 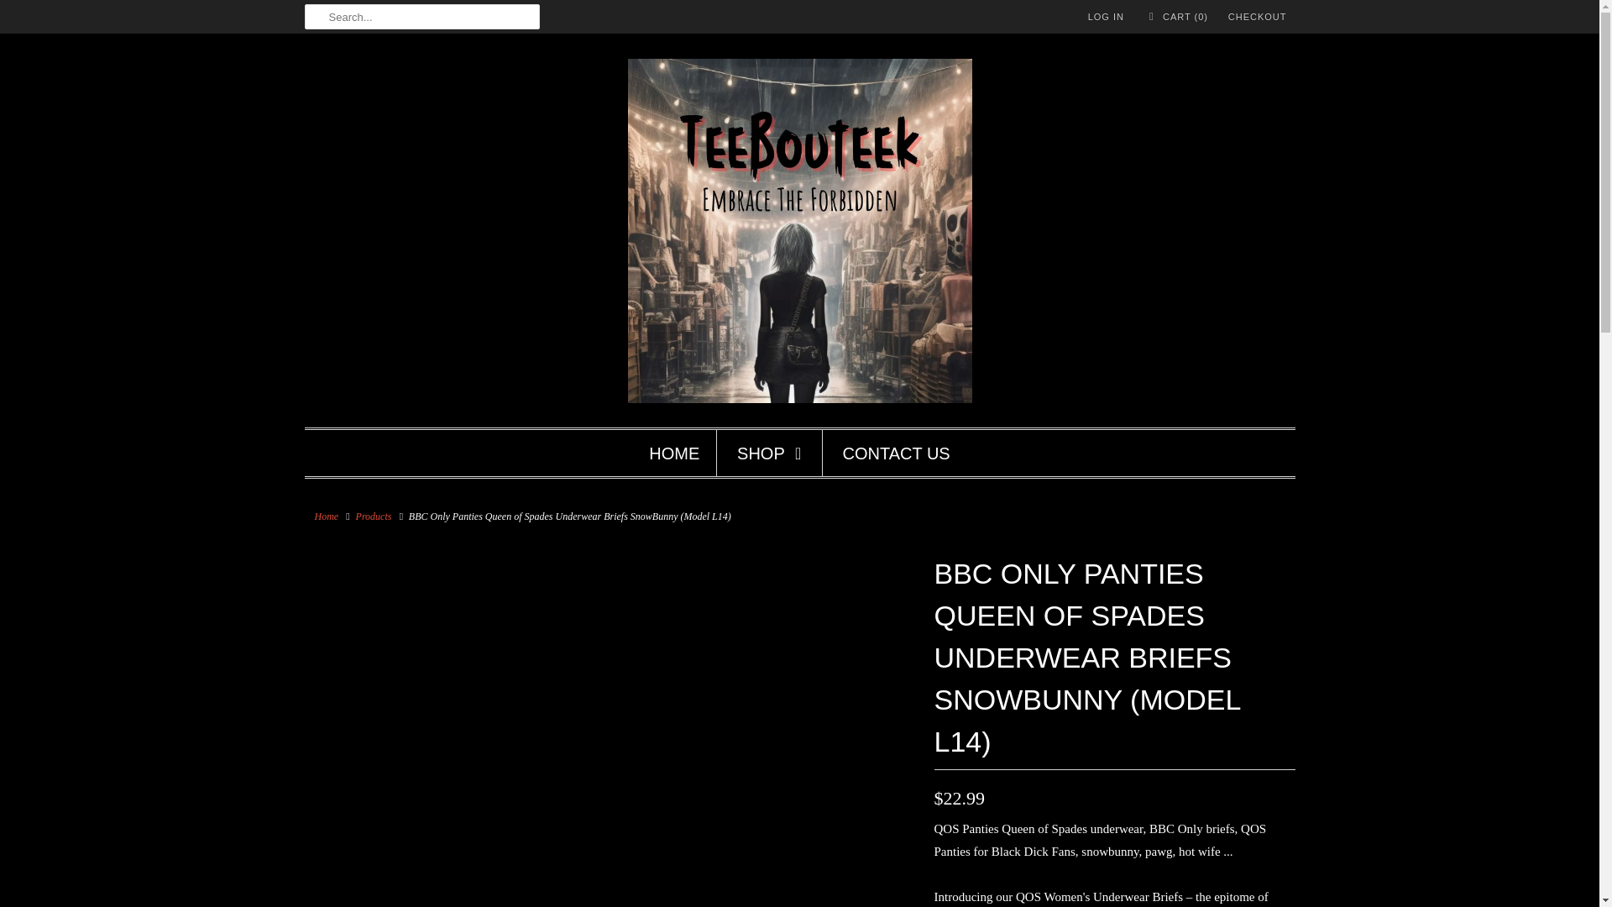 What do you see at coordinates (771, 453) in the screenshot?
I see `SHOP` at bounding box center [771, 453].